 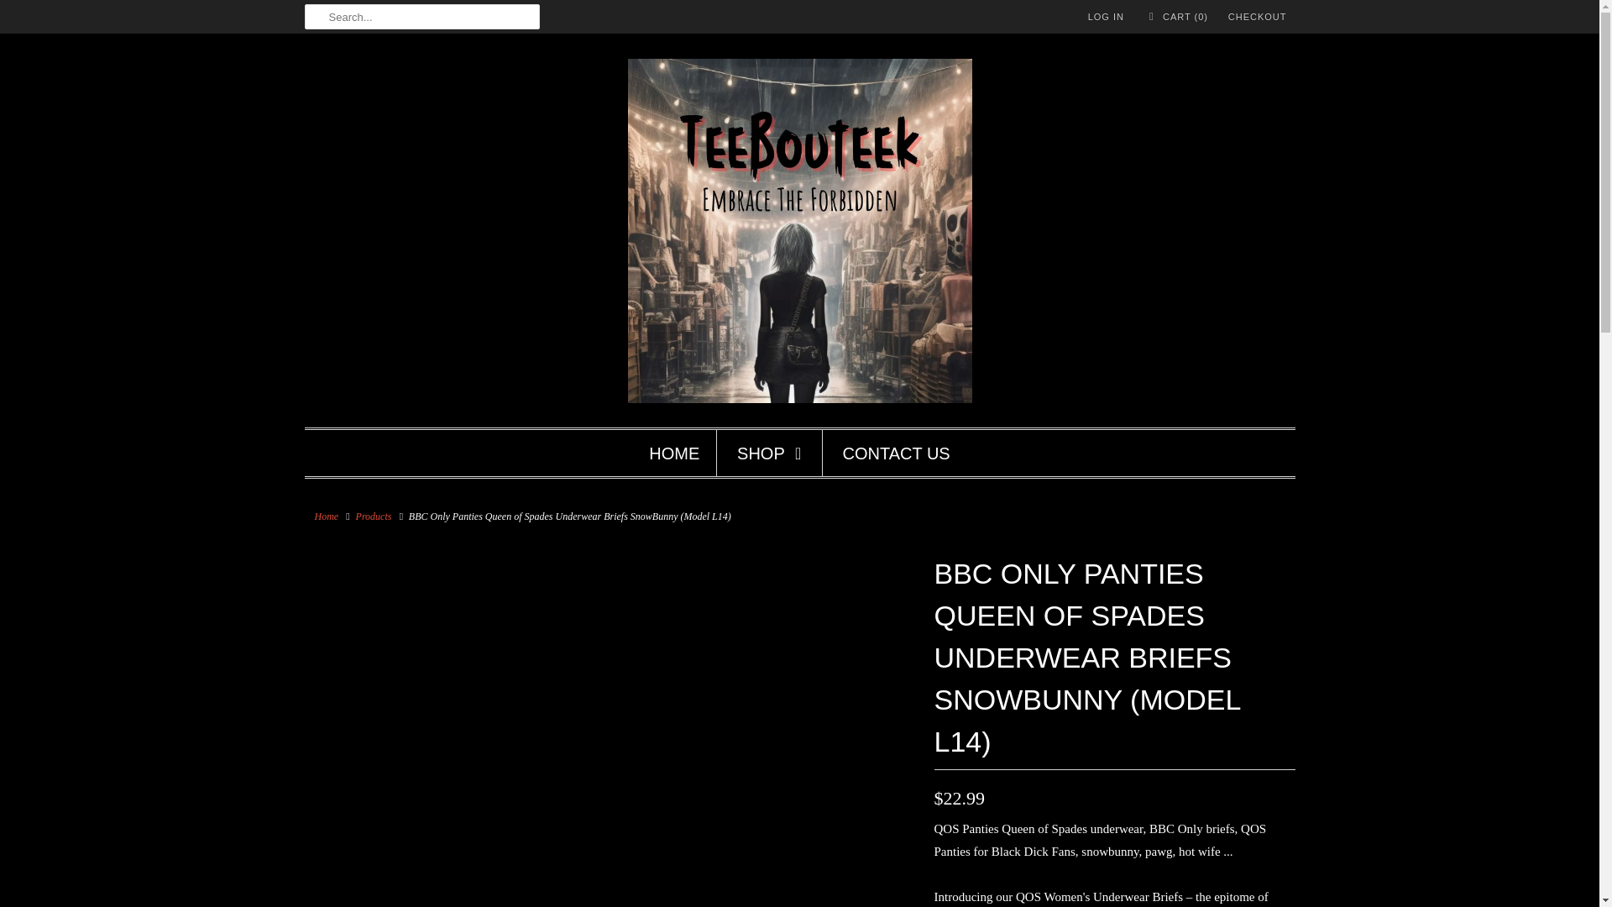 What do you see at coordinates (771, 453) in the screenshot?
I see `SHOP` at bounding box center [771, 453].